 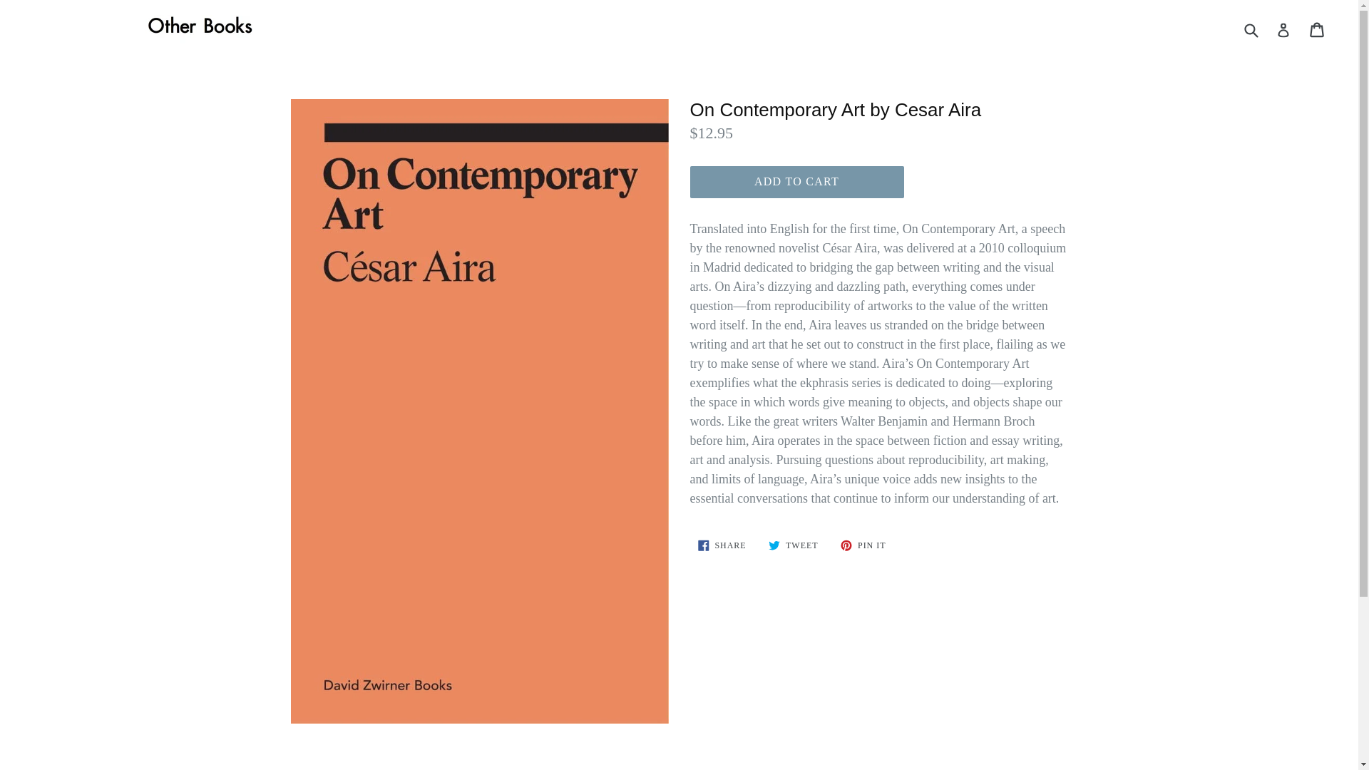 What do you see at coordinates (722, 545) in the screenshot?
I see `ADD TO CART` at bounding box center [722, 545].